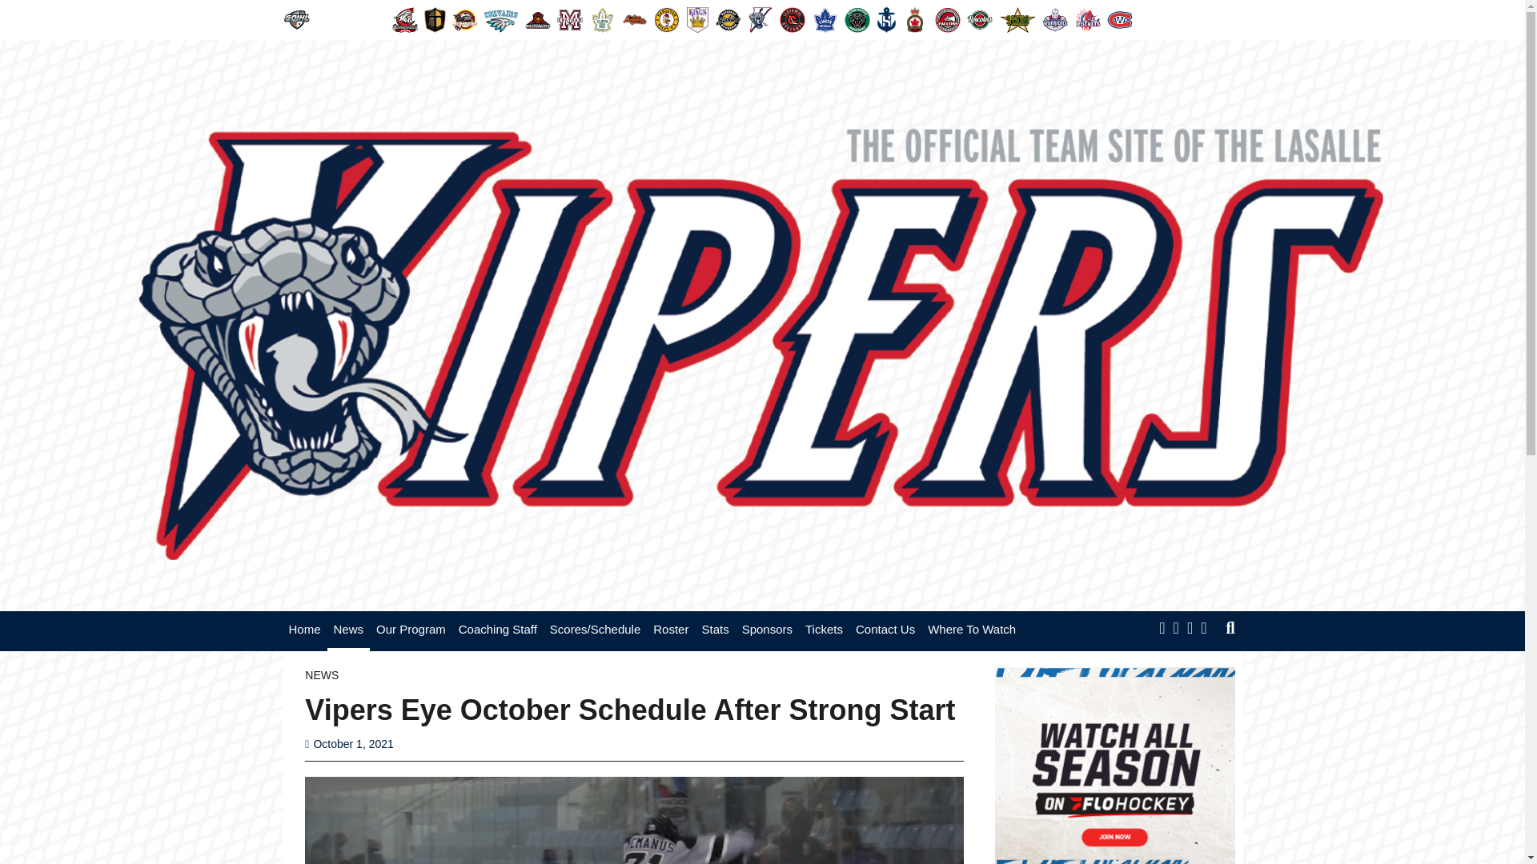  I want to click on Caledonia Pro Fit Corvairs, so click(500, 19).